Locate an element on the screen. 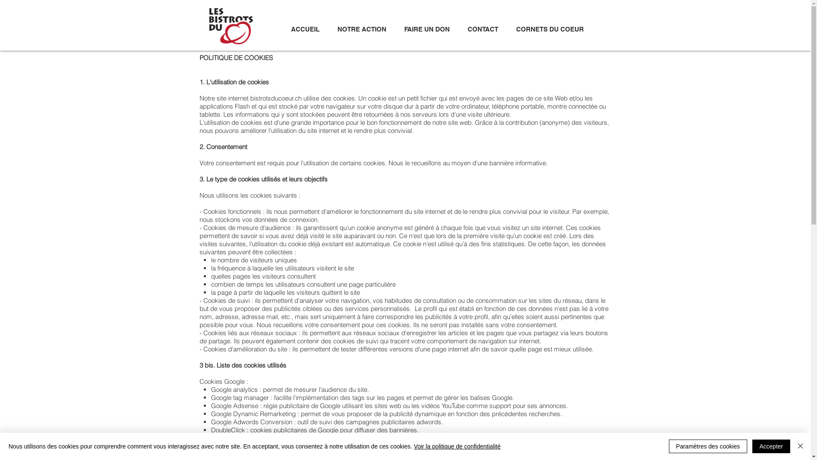  ACCUEIL is located at coordinates (305, 29).